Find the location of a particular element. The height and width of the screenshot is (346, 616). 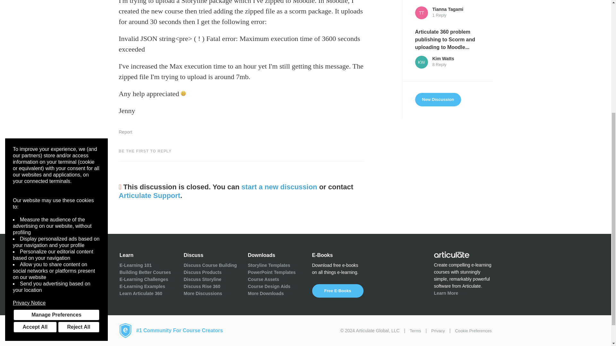

Reject All is located at coordinates (78, 151).